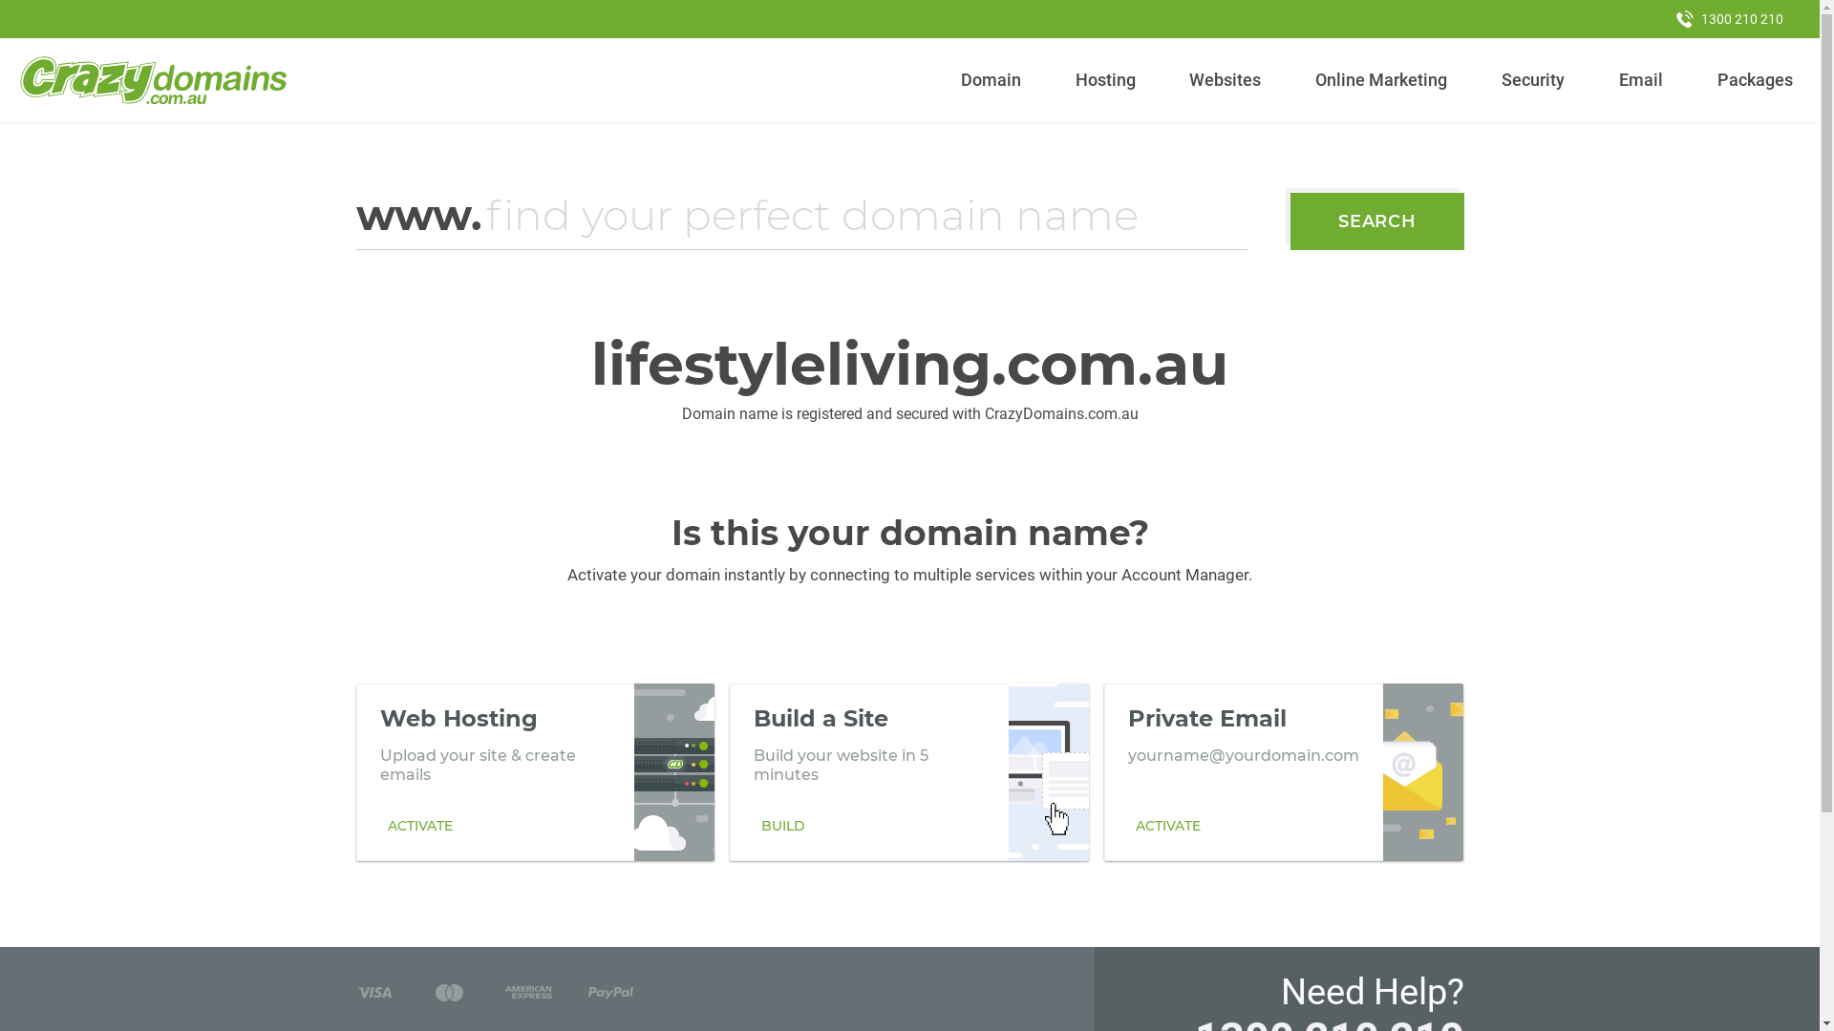  I want to click on Private Email
yourname@yourdomain.com
ACTIVATE, so click(1284, 772).